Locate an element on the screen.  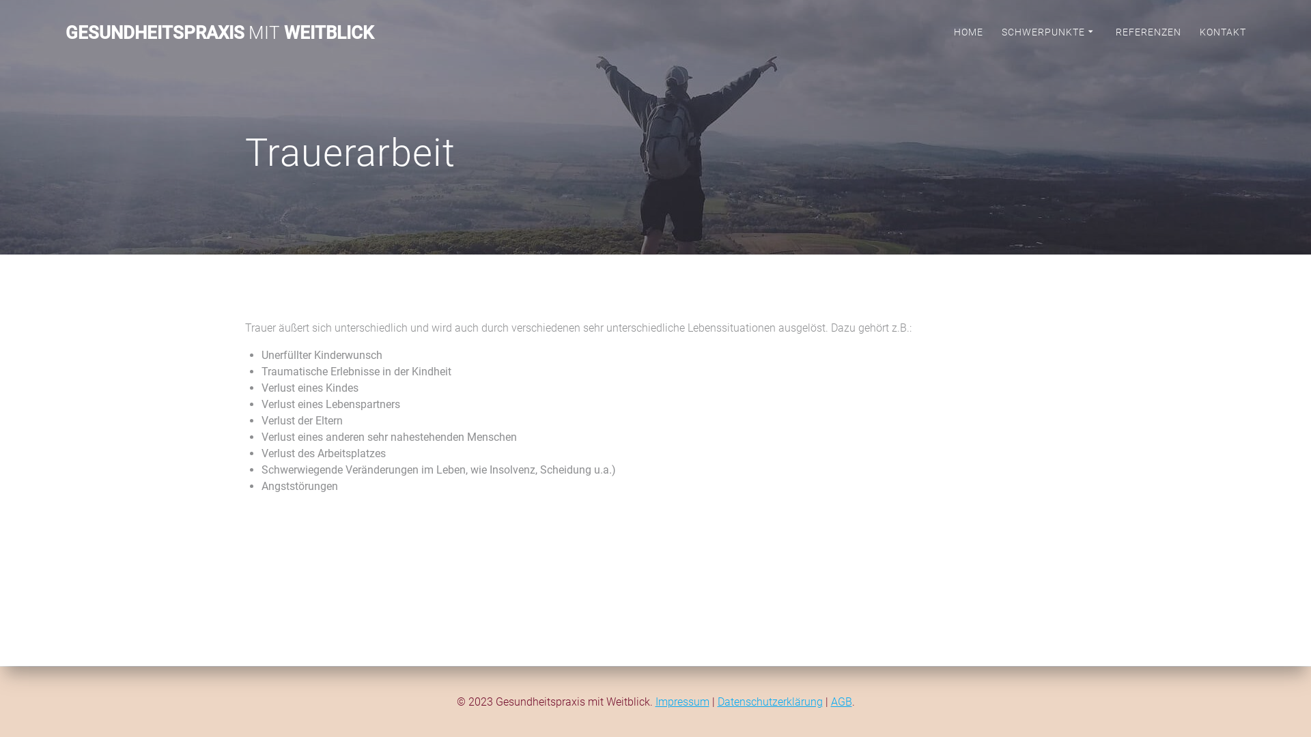
KONTAKT is located at coordinates (1223, 33).